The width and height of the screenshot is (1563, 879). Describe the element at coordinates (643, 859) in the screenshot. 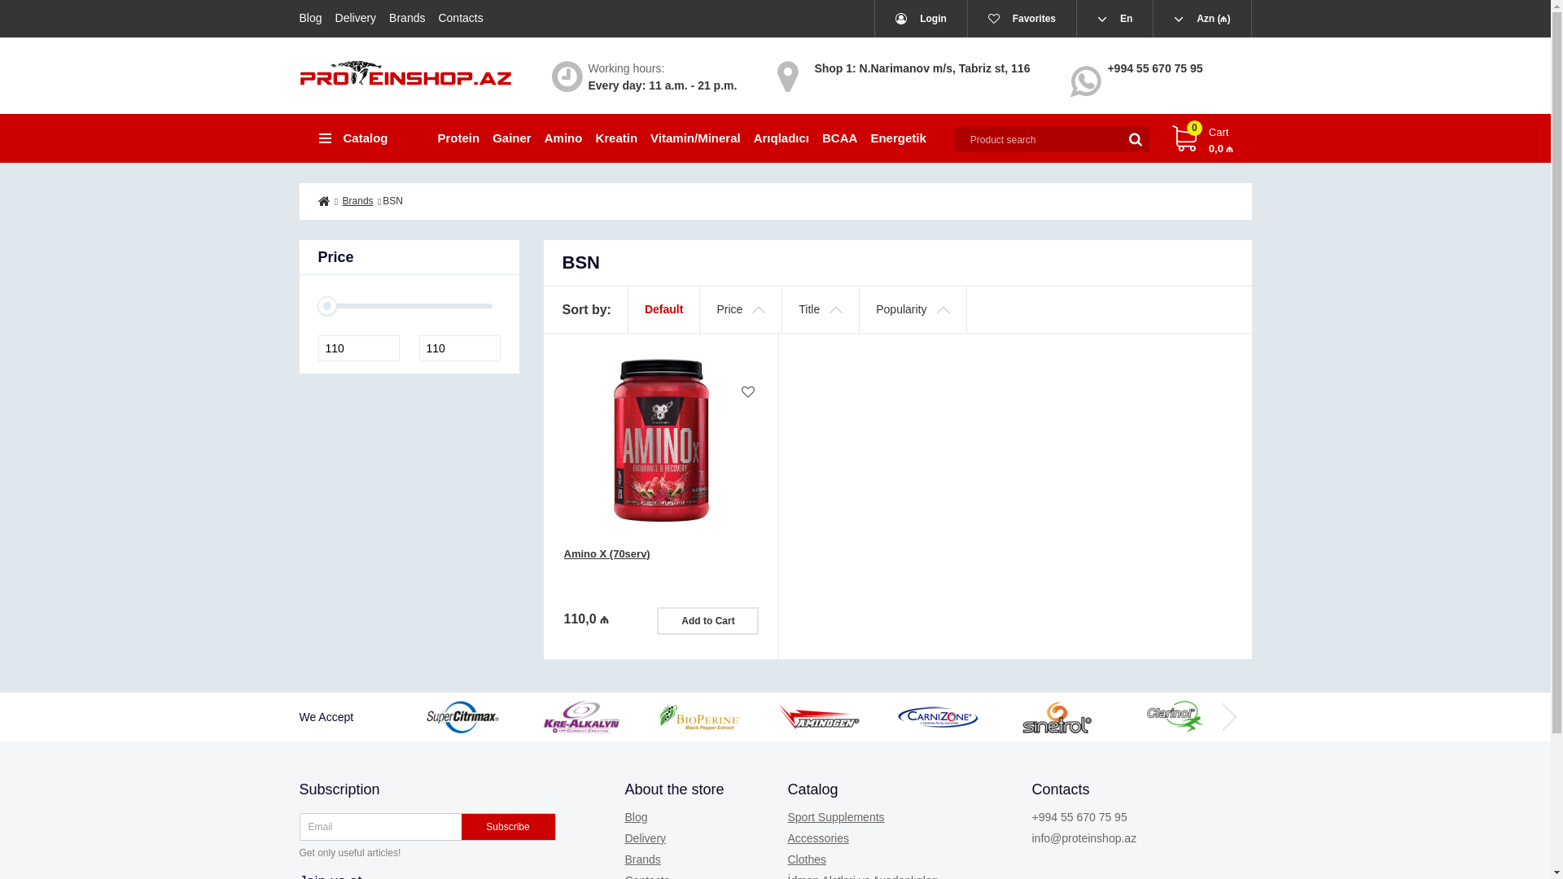

I see `Brands` at that location.